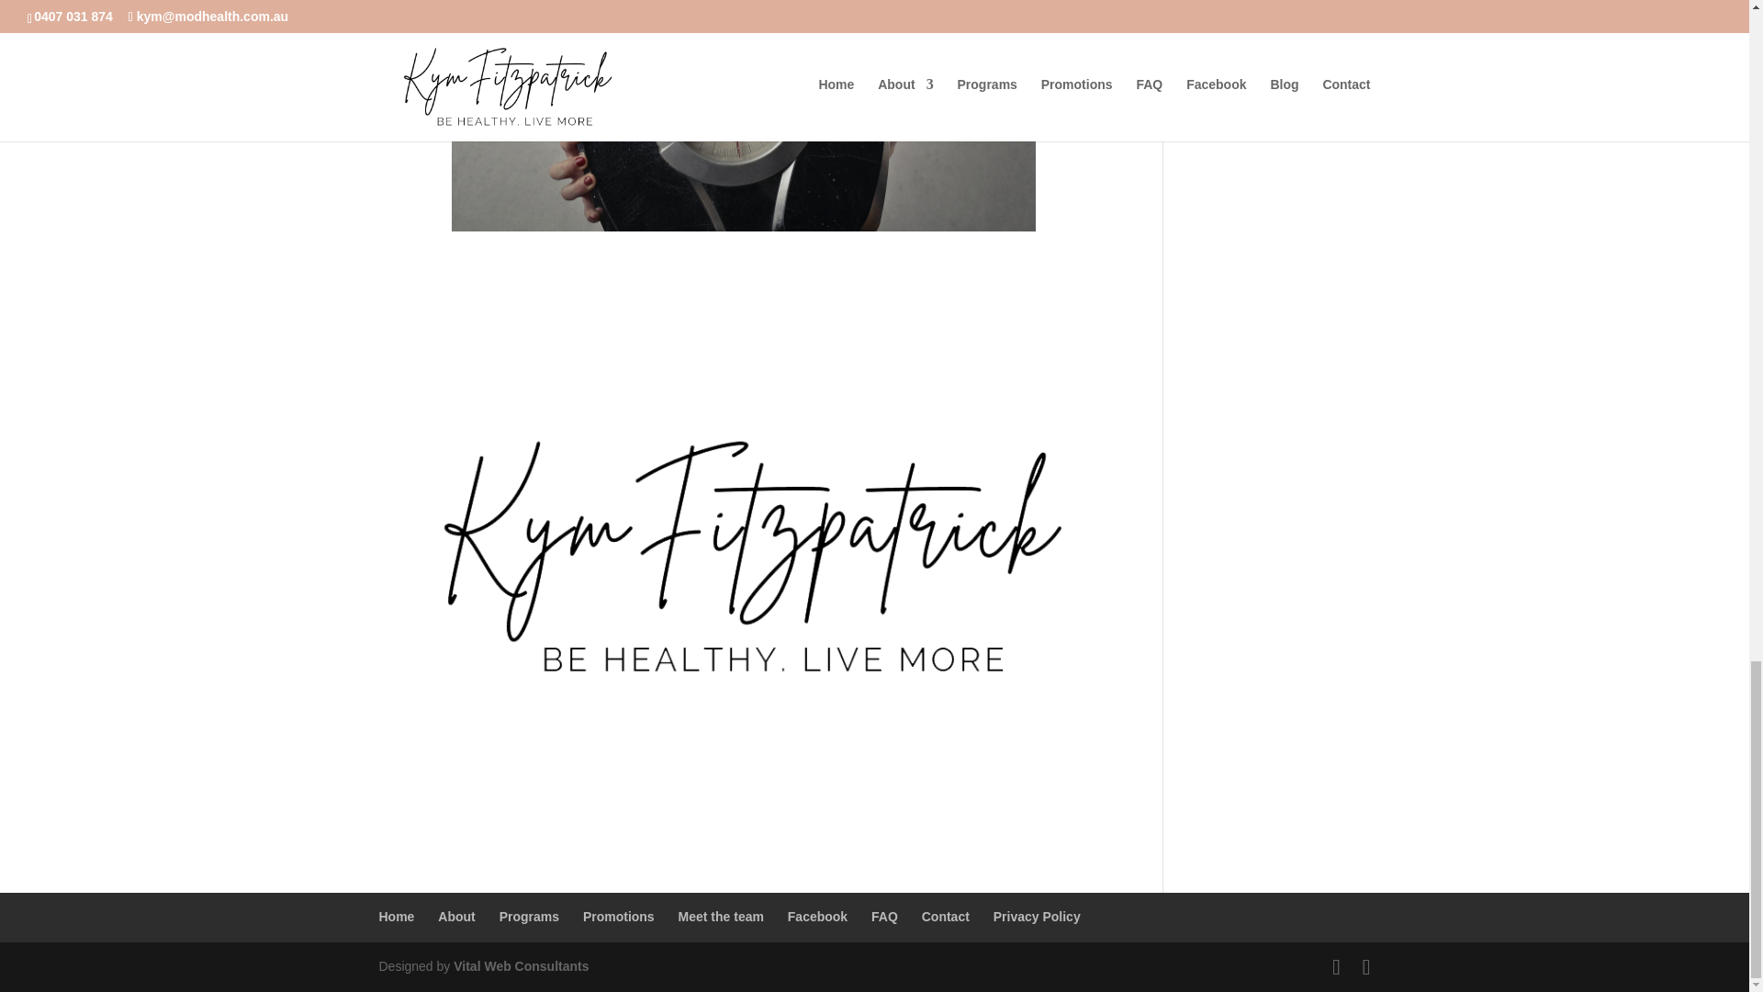  What do you see at coordinates (817, 917) in the screenshot?
I see `Facebook` at bounding box center [817, 917].